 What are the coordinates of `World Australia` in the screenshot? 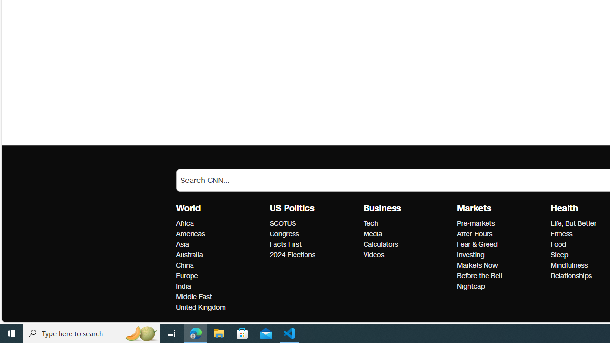 It's located at (189, 255).